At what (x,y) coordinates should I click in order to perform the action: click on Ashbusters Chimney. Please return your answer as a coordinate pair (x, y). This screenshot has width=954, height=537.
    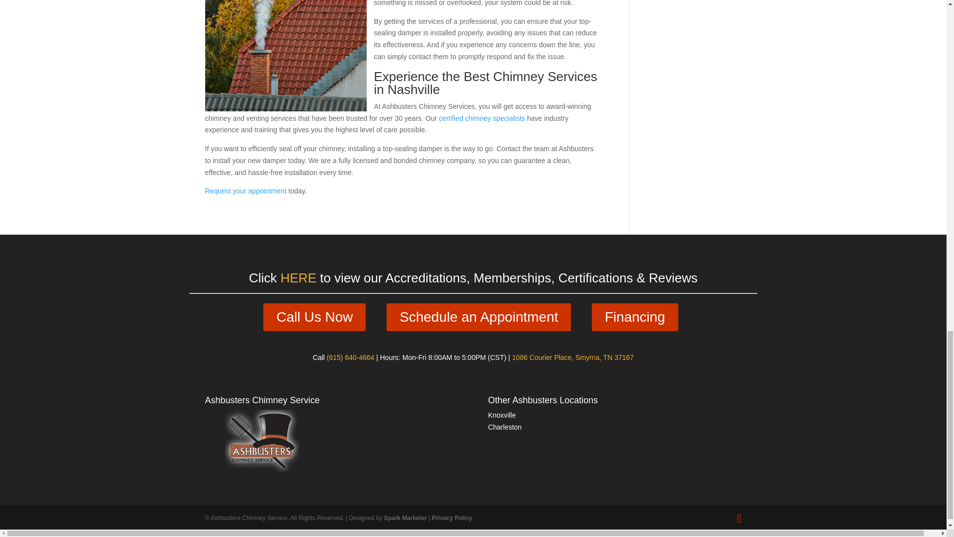
    Looking at the image, I should click on (262, 469).